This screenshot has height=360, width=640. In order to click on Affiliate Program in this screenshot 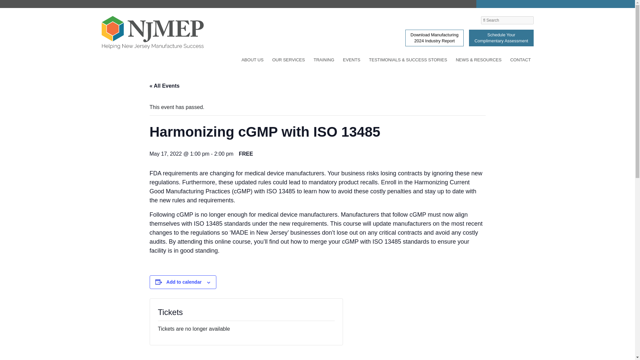, I will do `click(149, 11)`.